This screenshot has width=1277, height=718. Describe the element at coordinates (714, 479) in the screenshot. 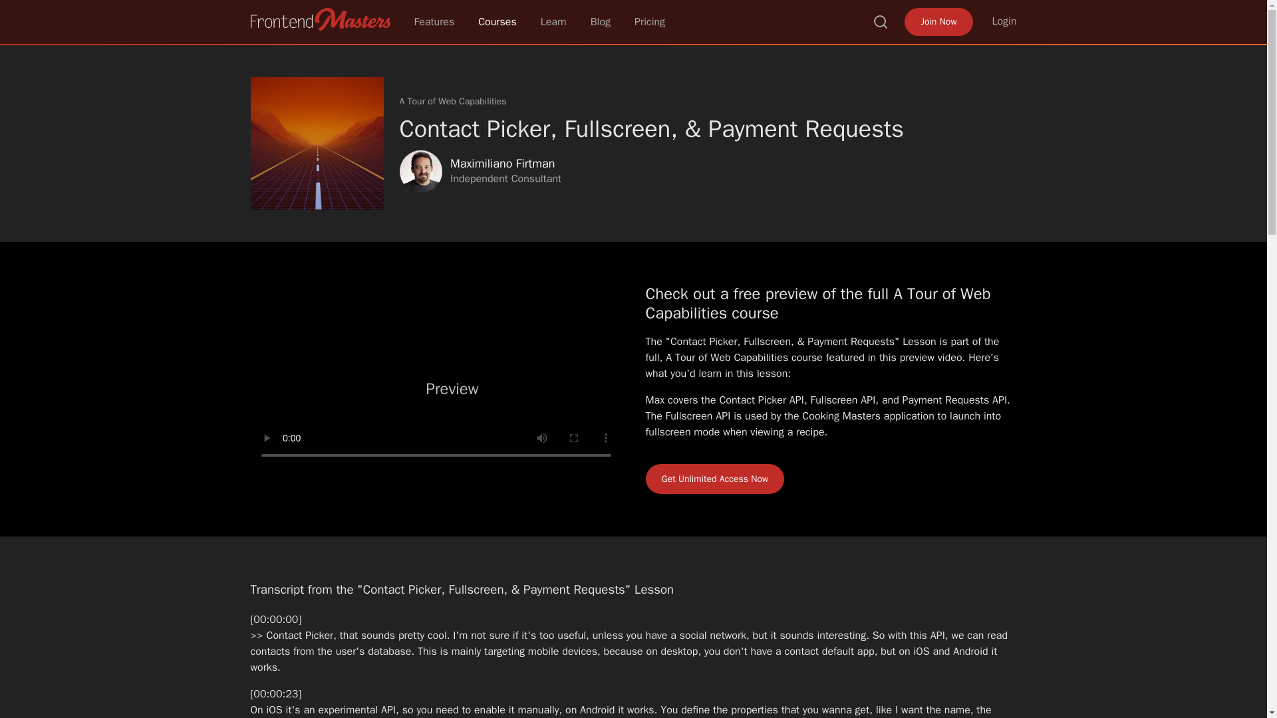

I see `Get Unlimited Access Now` at that location.